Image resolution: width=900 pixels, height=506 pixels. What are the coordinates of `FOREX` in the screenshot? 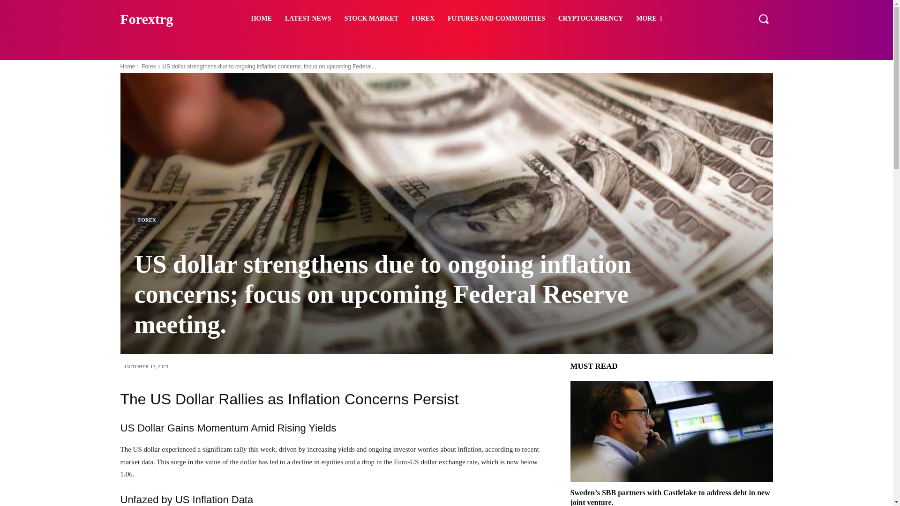 It's located at (147, 220).